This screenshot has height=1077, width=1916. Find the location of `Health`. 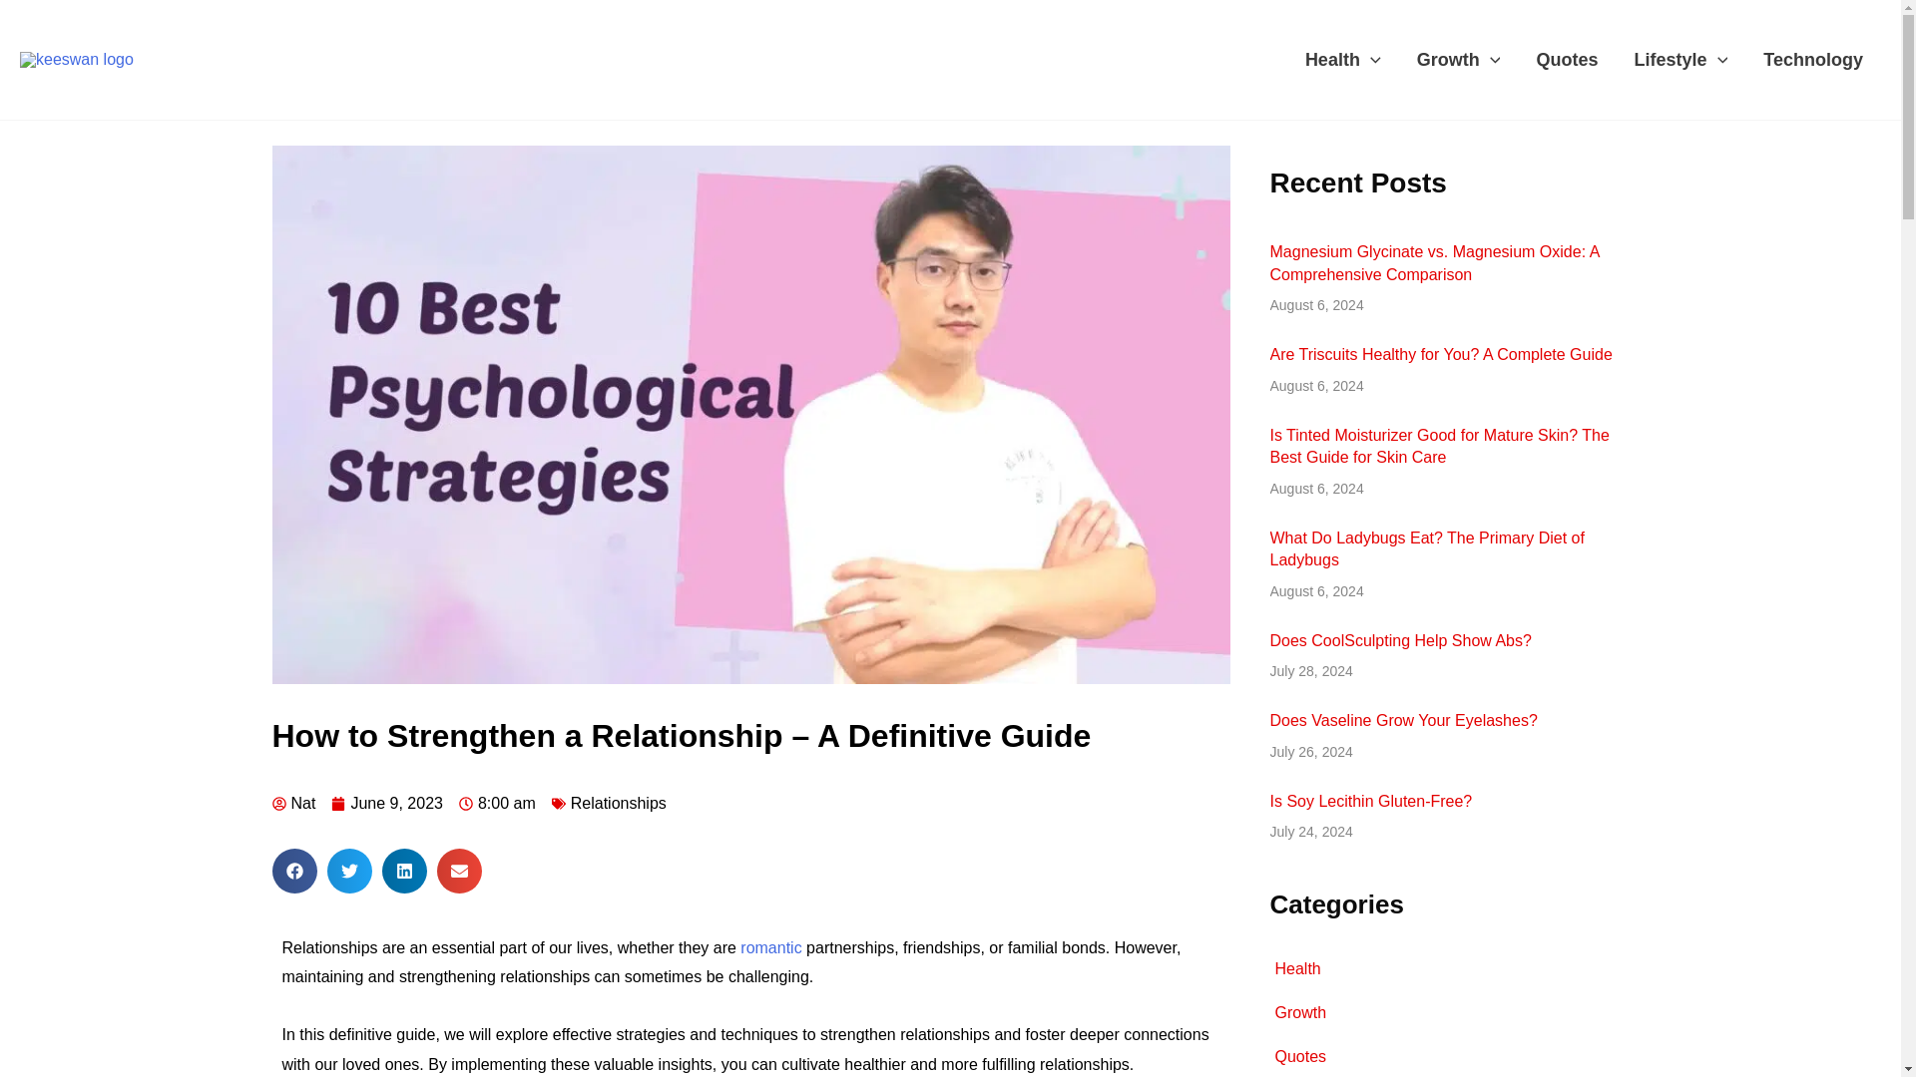

Health is located at coordinates (1343, 60).